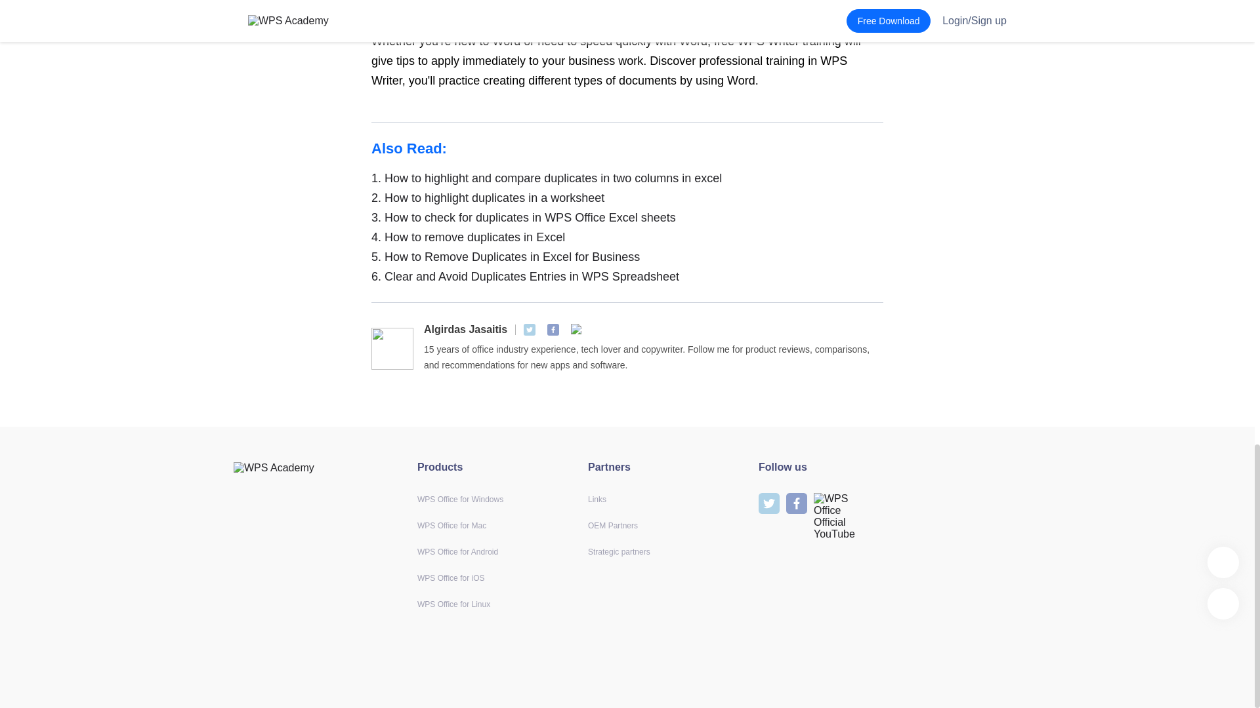 This screenshot has width=1260, height=708. What do you see at coordinates (465, 329) in the screenshot?
I see `Algirdas Jasaitis` at bounding box center [465, 329].